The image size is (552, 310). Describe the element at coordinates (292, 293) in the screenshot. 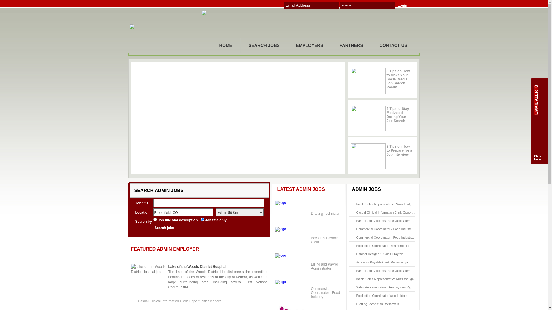

I see `Elite Personnel jobs` at that location.